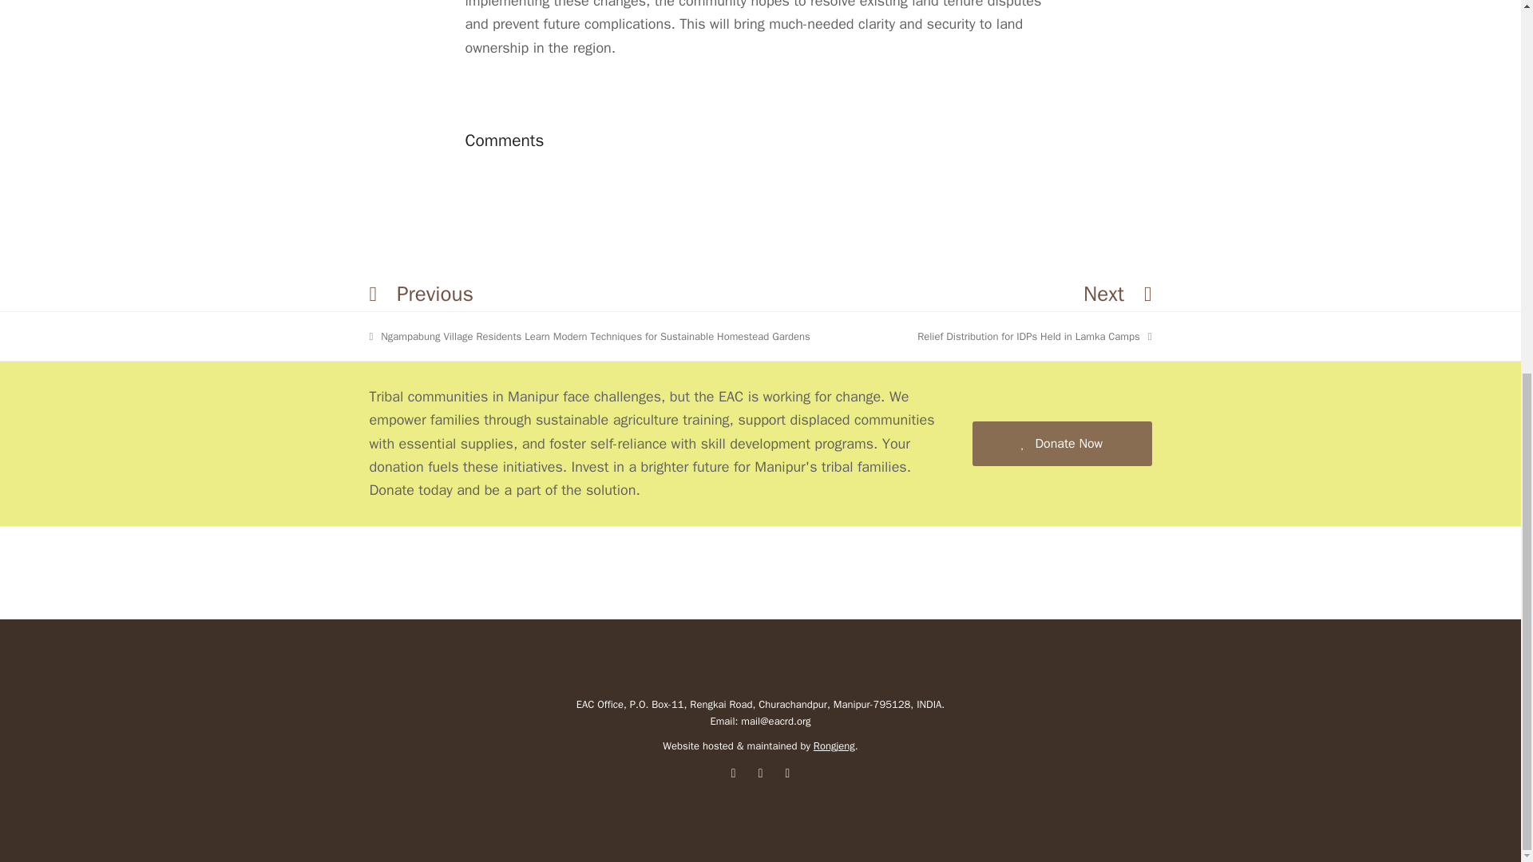  What do you see at coordinates (1033, 337) in the screenshot?
I see `YouTube` at bounding box center [1033, 337].